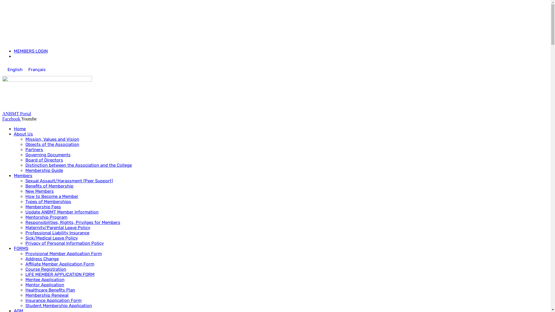  Describe the element at coordinates (52, 144) in the screenshot. I see `Objects of the Association` at that location.